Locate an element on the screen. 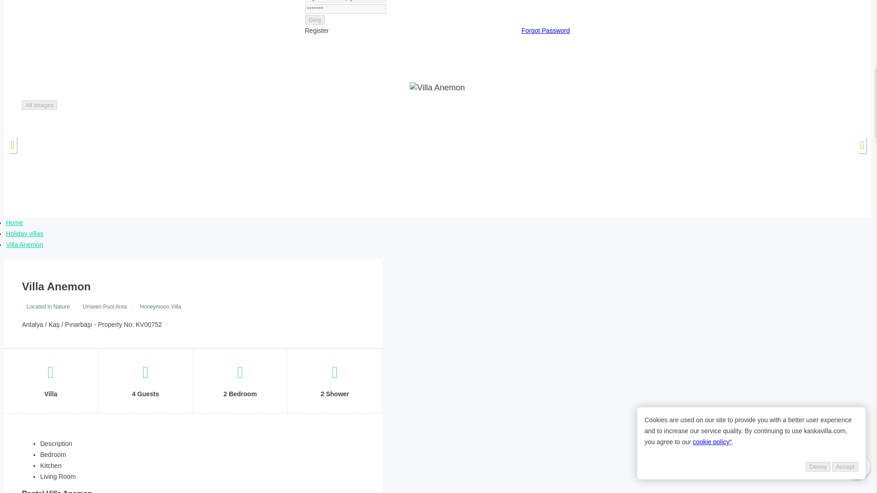 This screenshot has height=493, width=877. Kitchen is located at coordinates (51, 466).